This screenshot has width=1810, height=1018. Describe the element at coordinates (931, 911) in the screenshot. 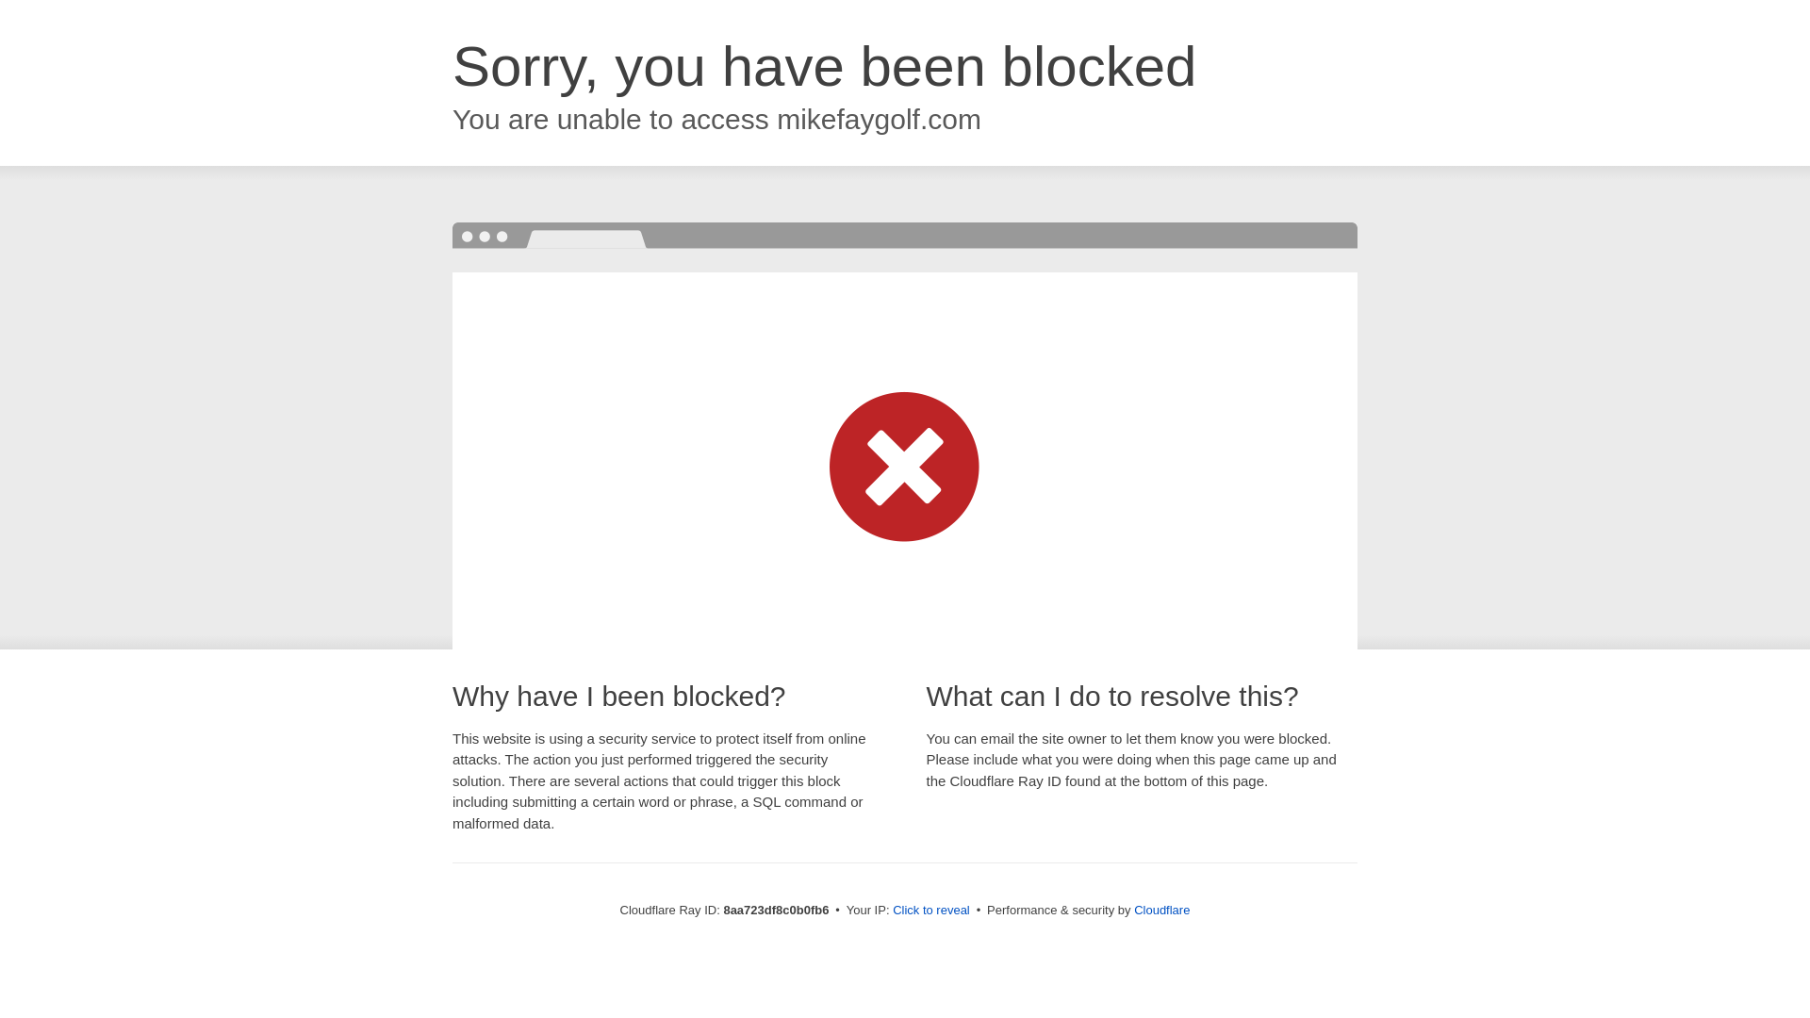

I see `Click to reveal` at that location.